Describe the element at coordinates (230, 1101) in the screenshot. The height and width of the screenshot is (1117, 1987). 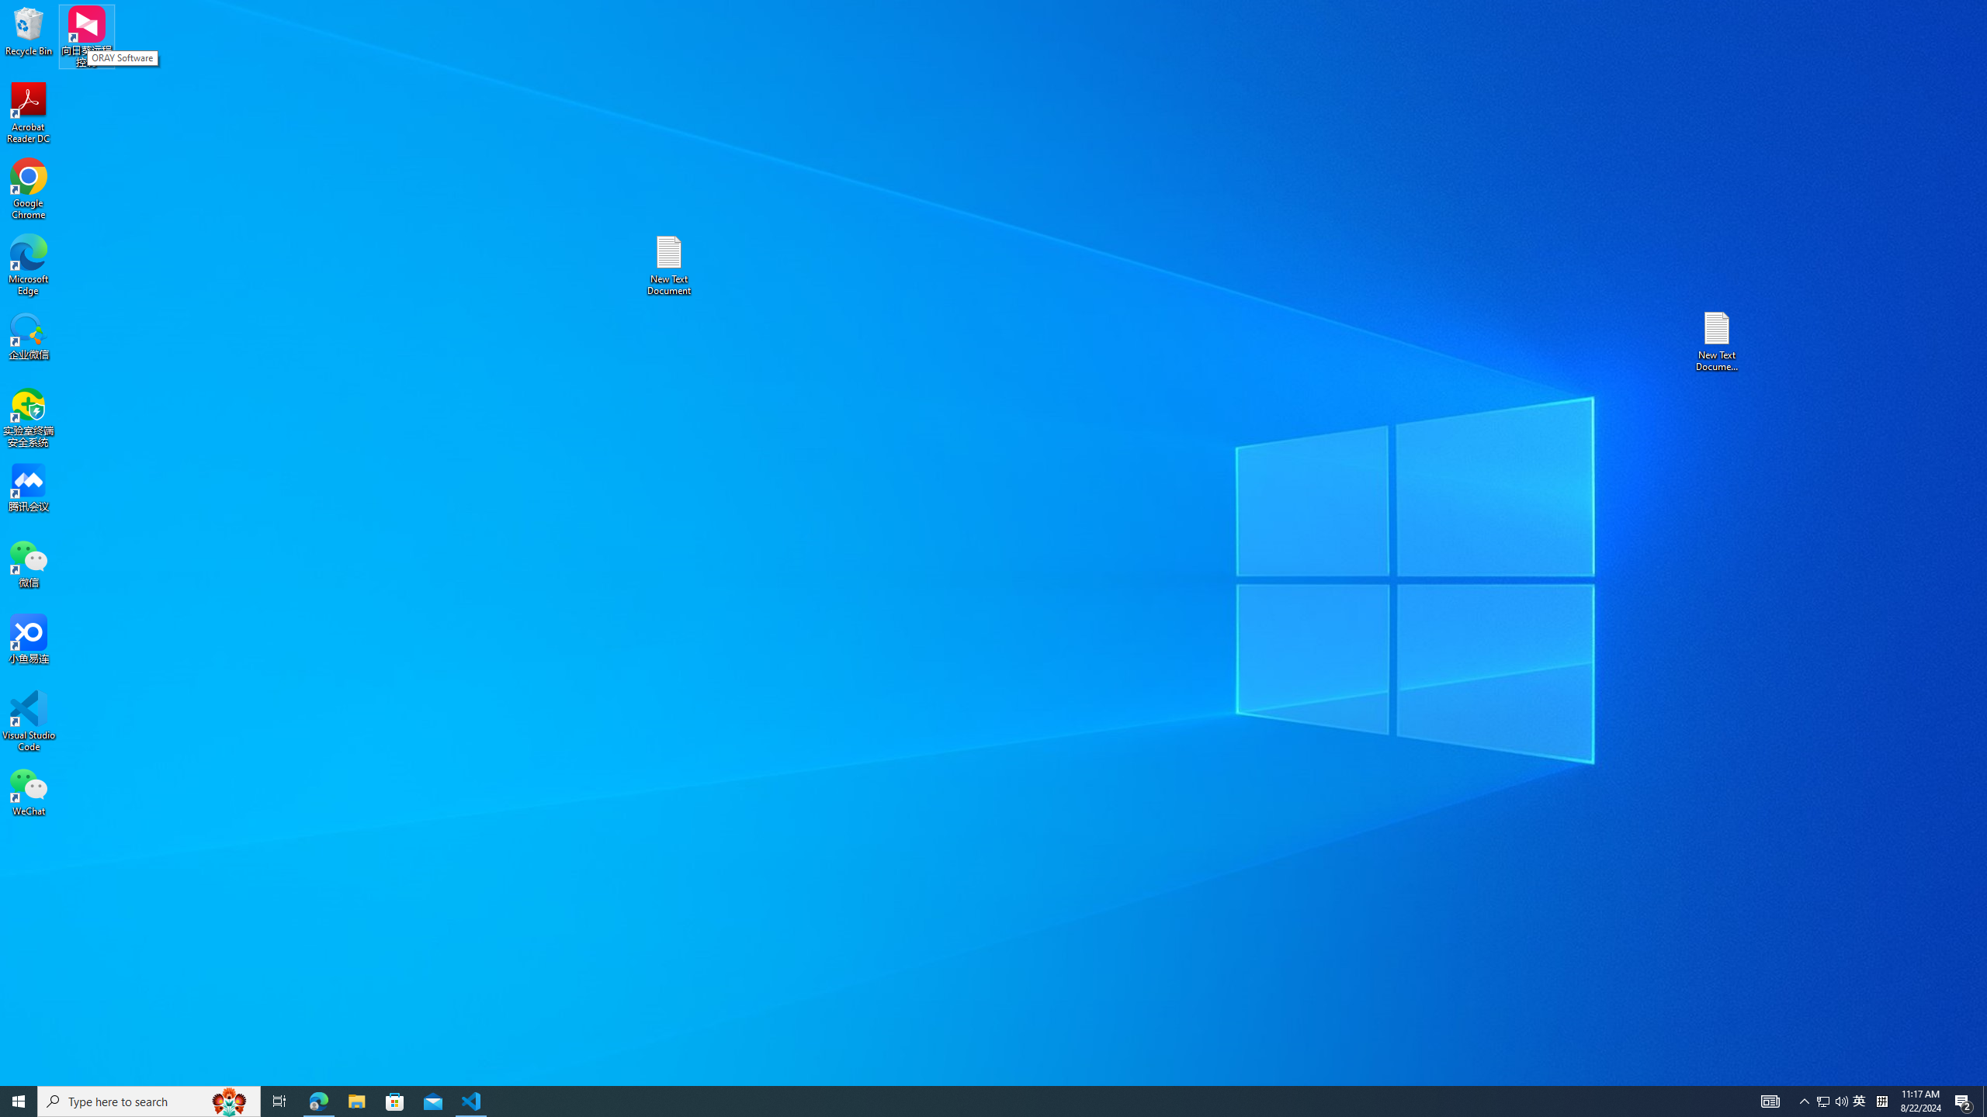
I see `Search highlights icon opens search home window` at that location.